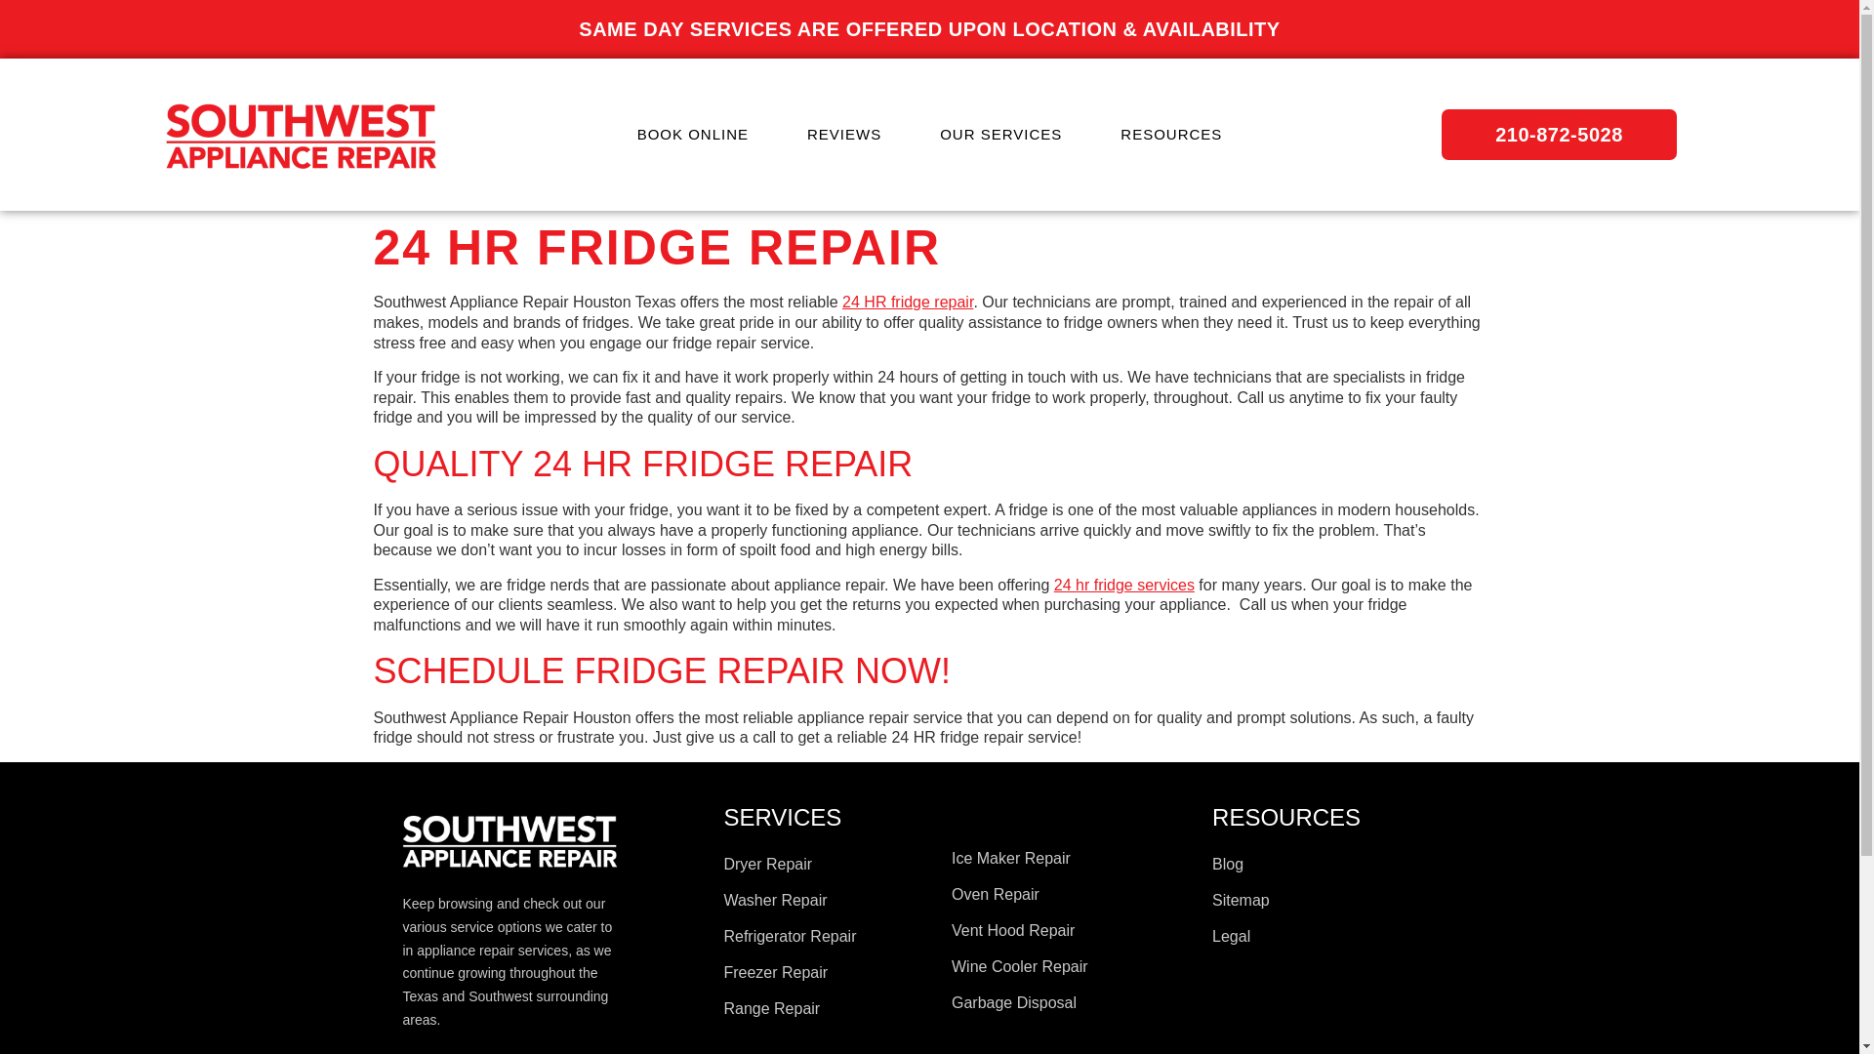 The width and height of the screenshot is (1874, 1054). I want to click on RESOURCES, so click(1171, 134).